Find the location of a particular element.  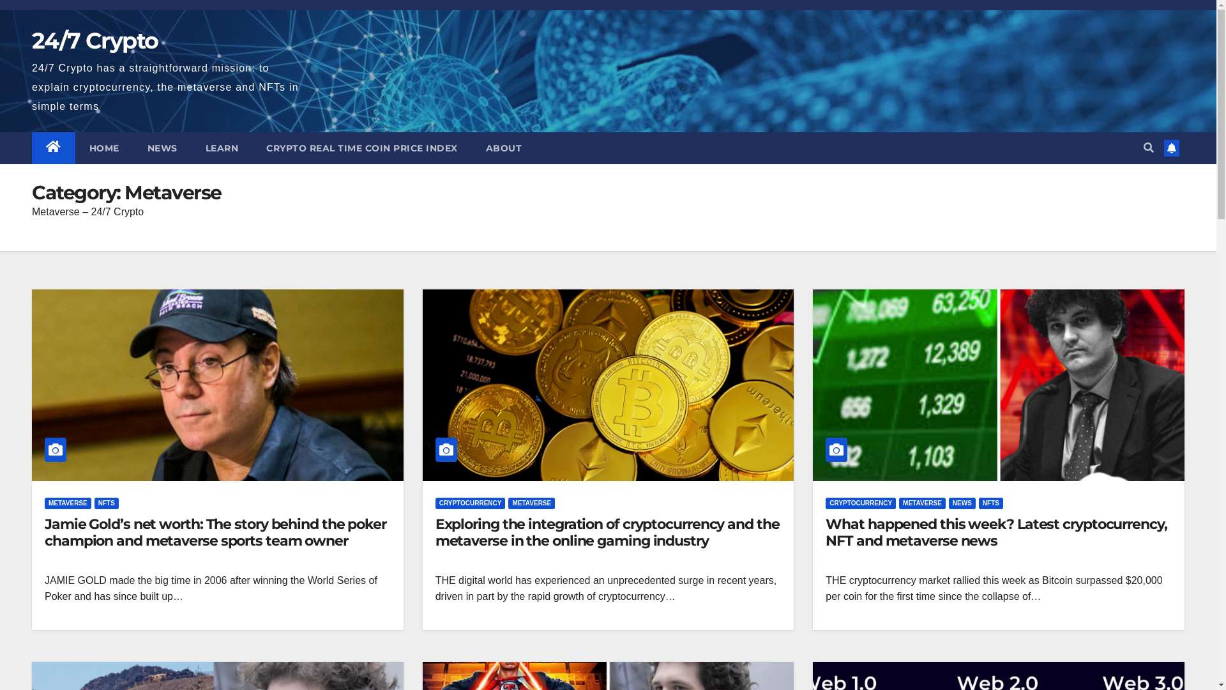

CRYPTOCURRENCY is located at coordinates (861, 503).